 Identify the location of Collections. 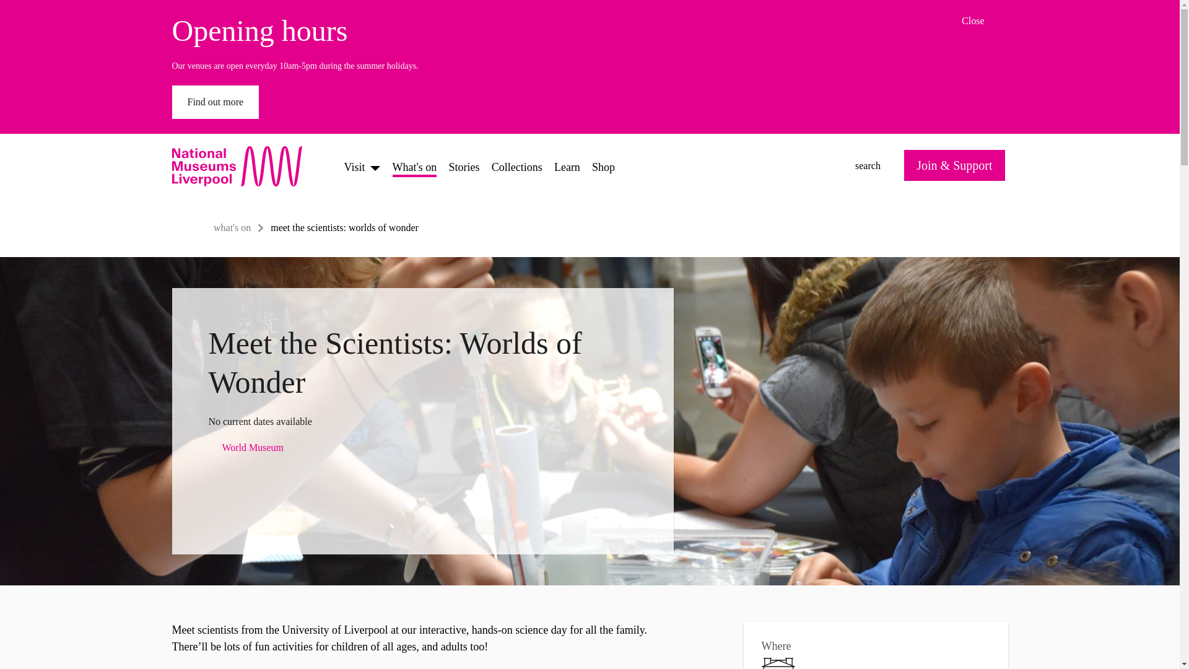
(243, 166).